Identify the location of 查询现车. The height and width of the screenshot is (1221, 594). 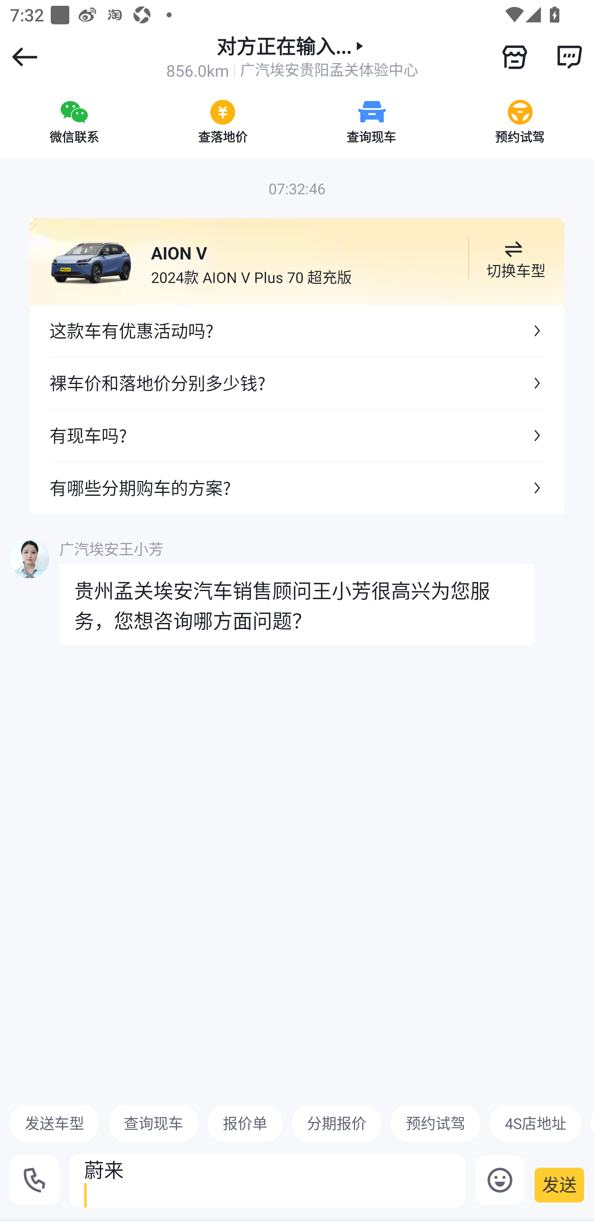
(153, 1123).